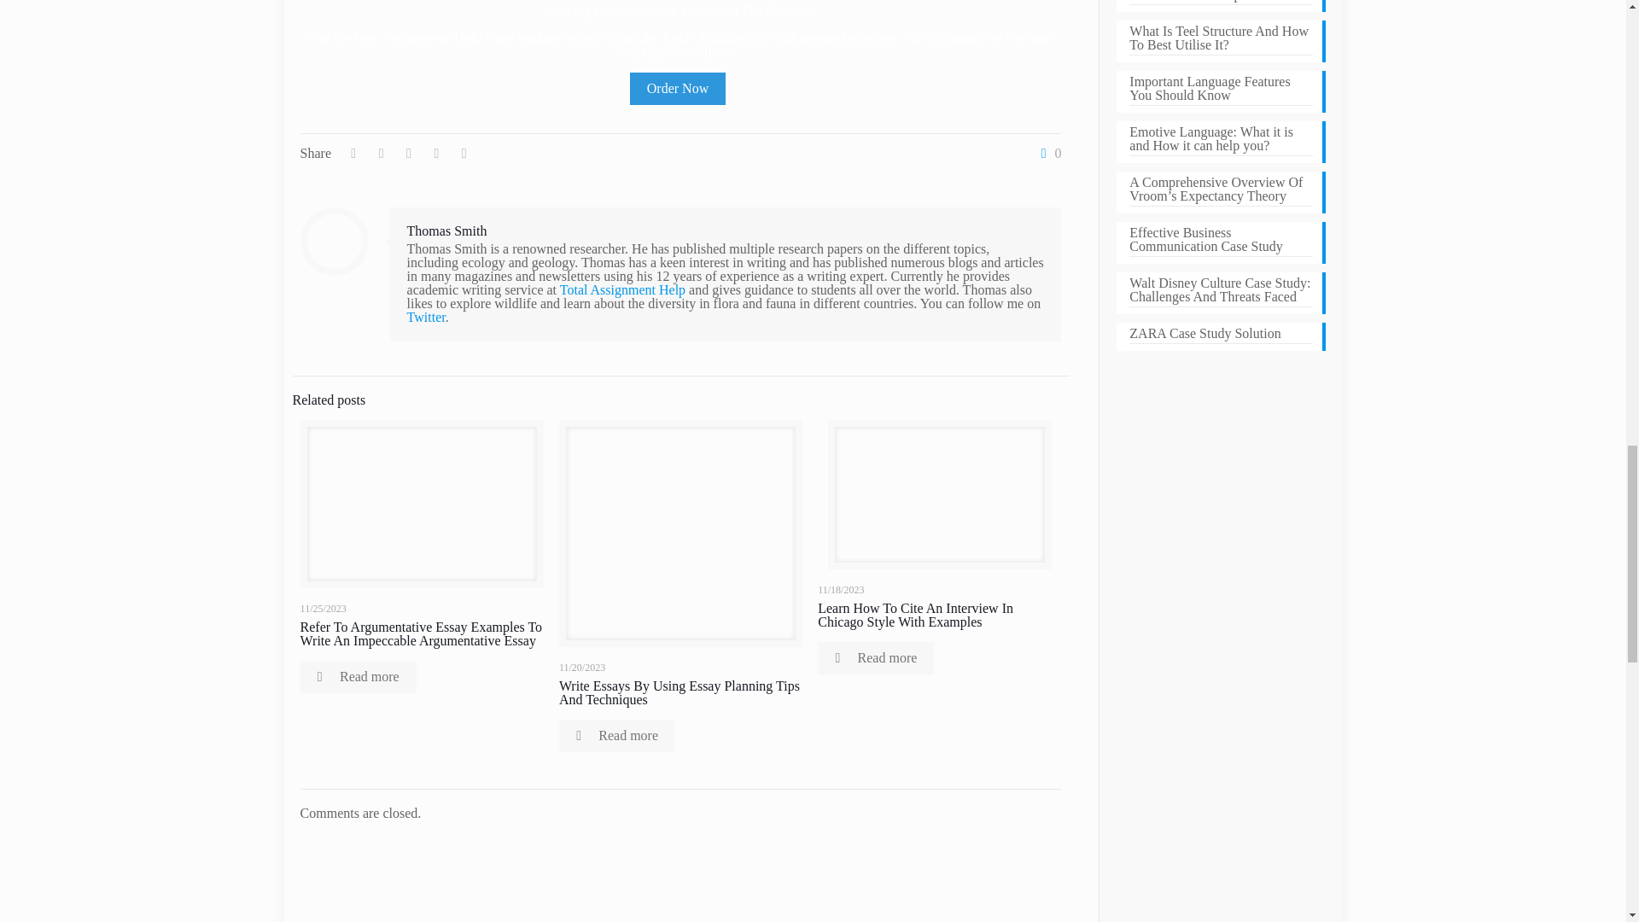 The height and width of the screenshot is (922, 1639). What do you see at coordinates (1047, 153) in the screenshot?
I see `0` at bounding box center [1047, 153].